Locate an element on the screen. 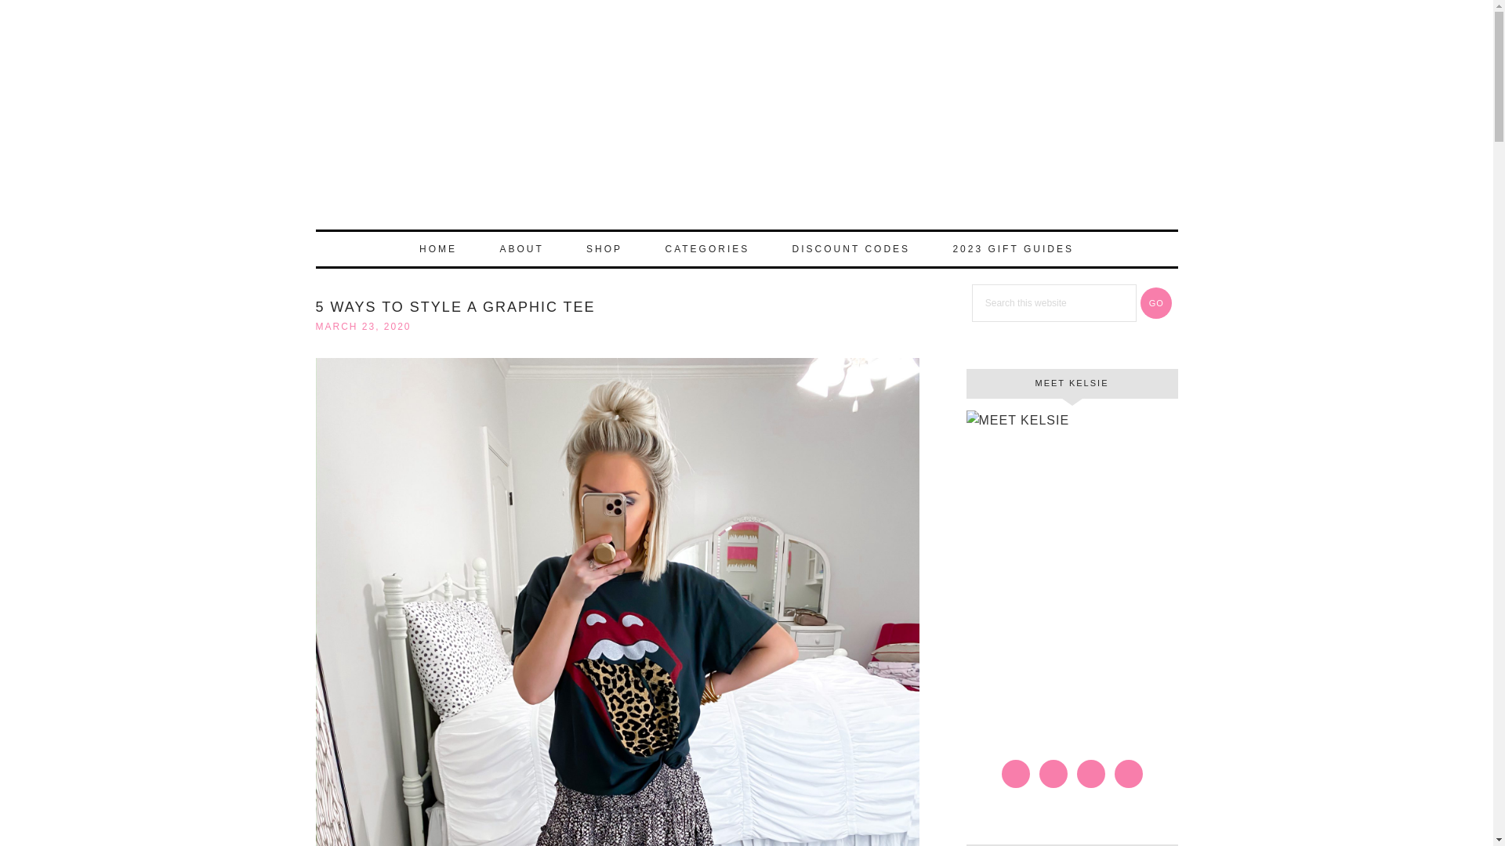  GO is located at coordinates (1156, 303).